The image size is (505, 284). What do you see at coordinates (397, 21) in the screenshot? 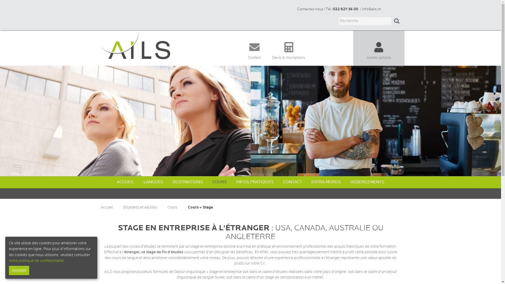
I see `OK` at bounding box center [397, 21].